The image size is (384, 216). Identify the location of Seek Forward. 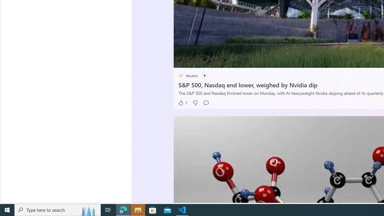
(206, 61).